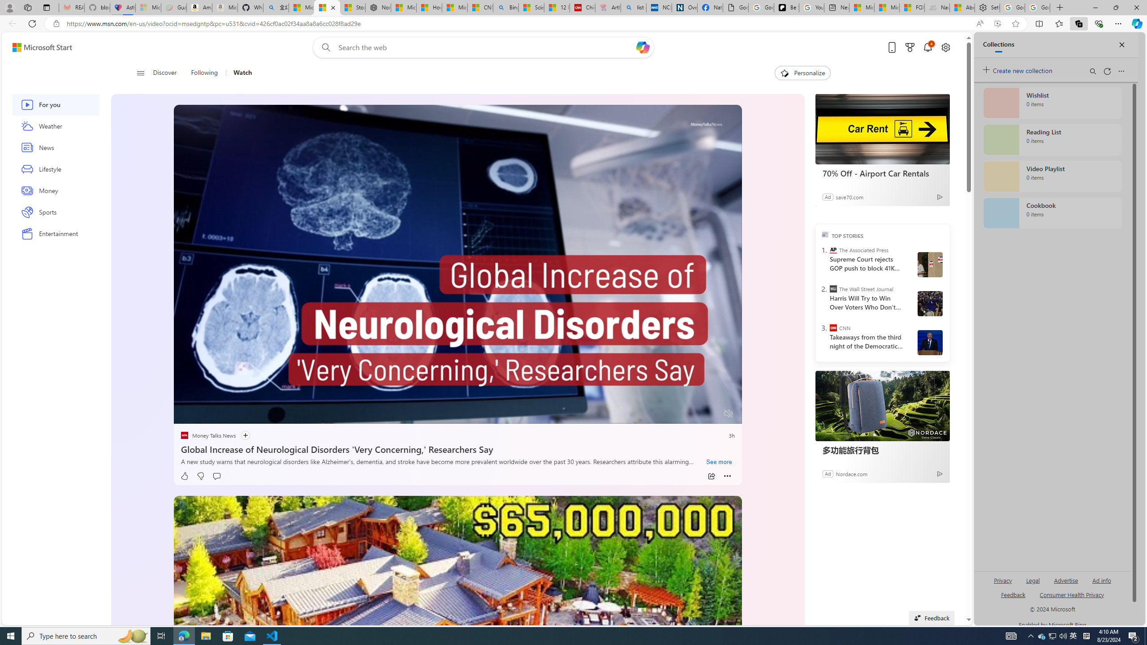 This screenshot has width=1147, height=645. Describe the element at coordinates (729, 413) in the screenshot. I see `Unmute` at that location.